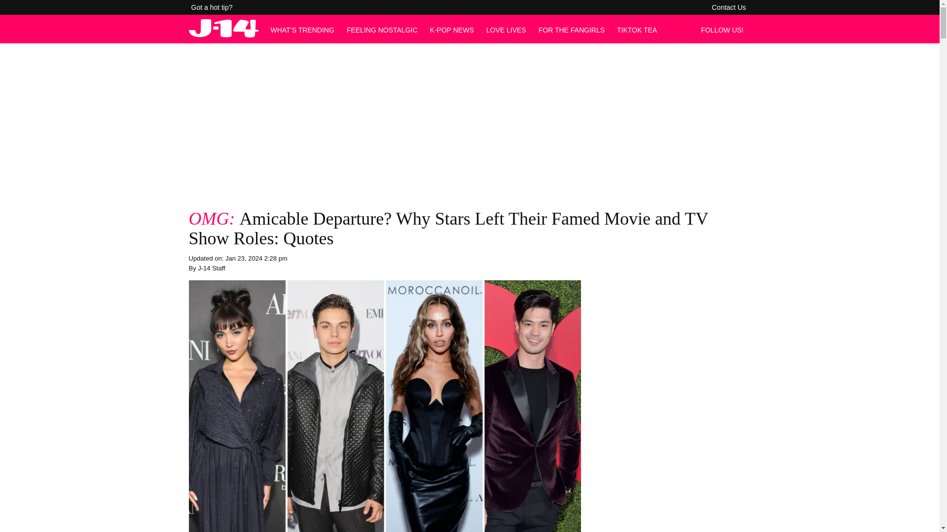  What do you see at coordinates (382, 30) in the screenshot?
I see `FEELING NOSTALGIC` at bounding box center [382, 30].